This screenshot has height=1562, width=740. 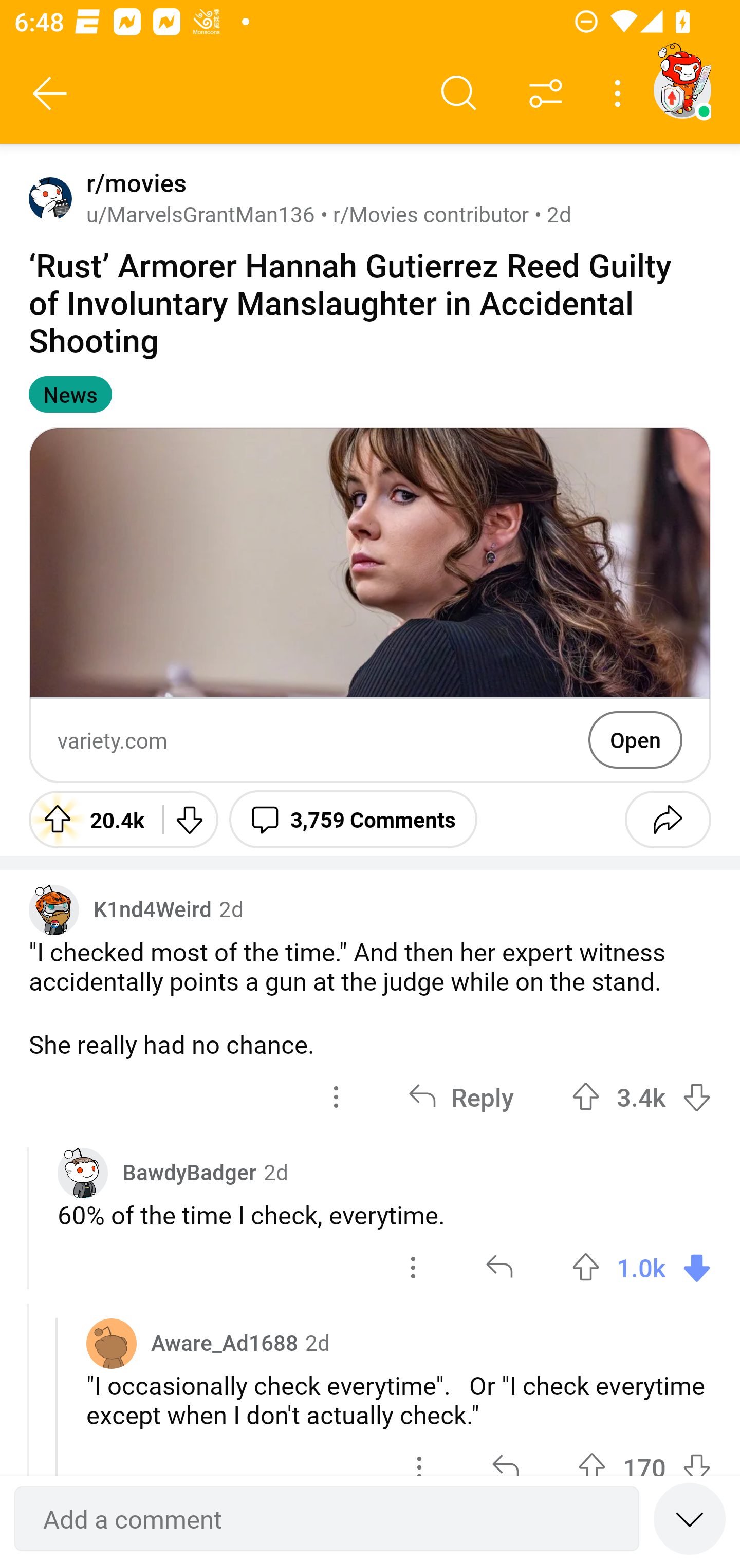 What do you see at coordinates (370, 604) in the screenshot?
I see `Preview Image variety.com Open` at bounding box center [370, 604].